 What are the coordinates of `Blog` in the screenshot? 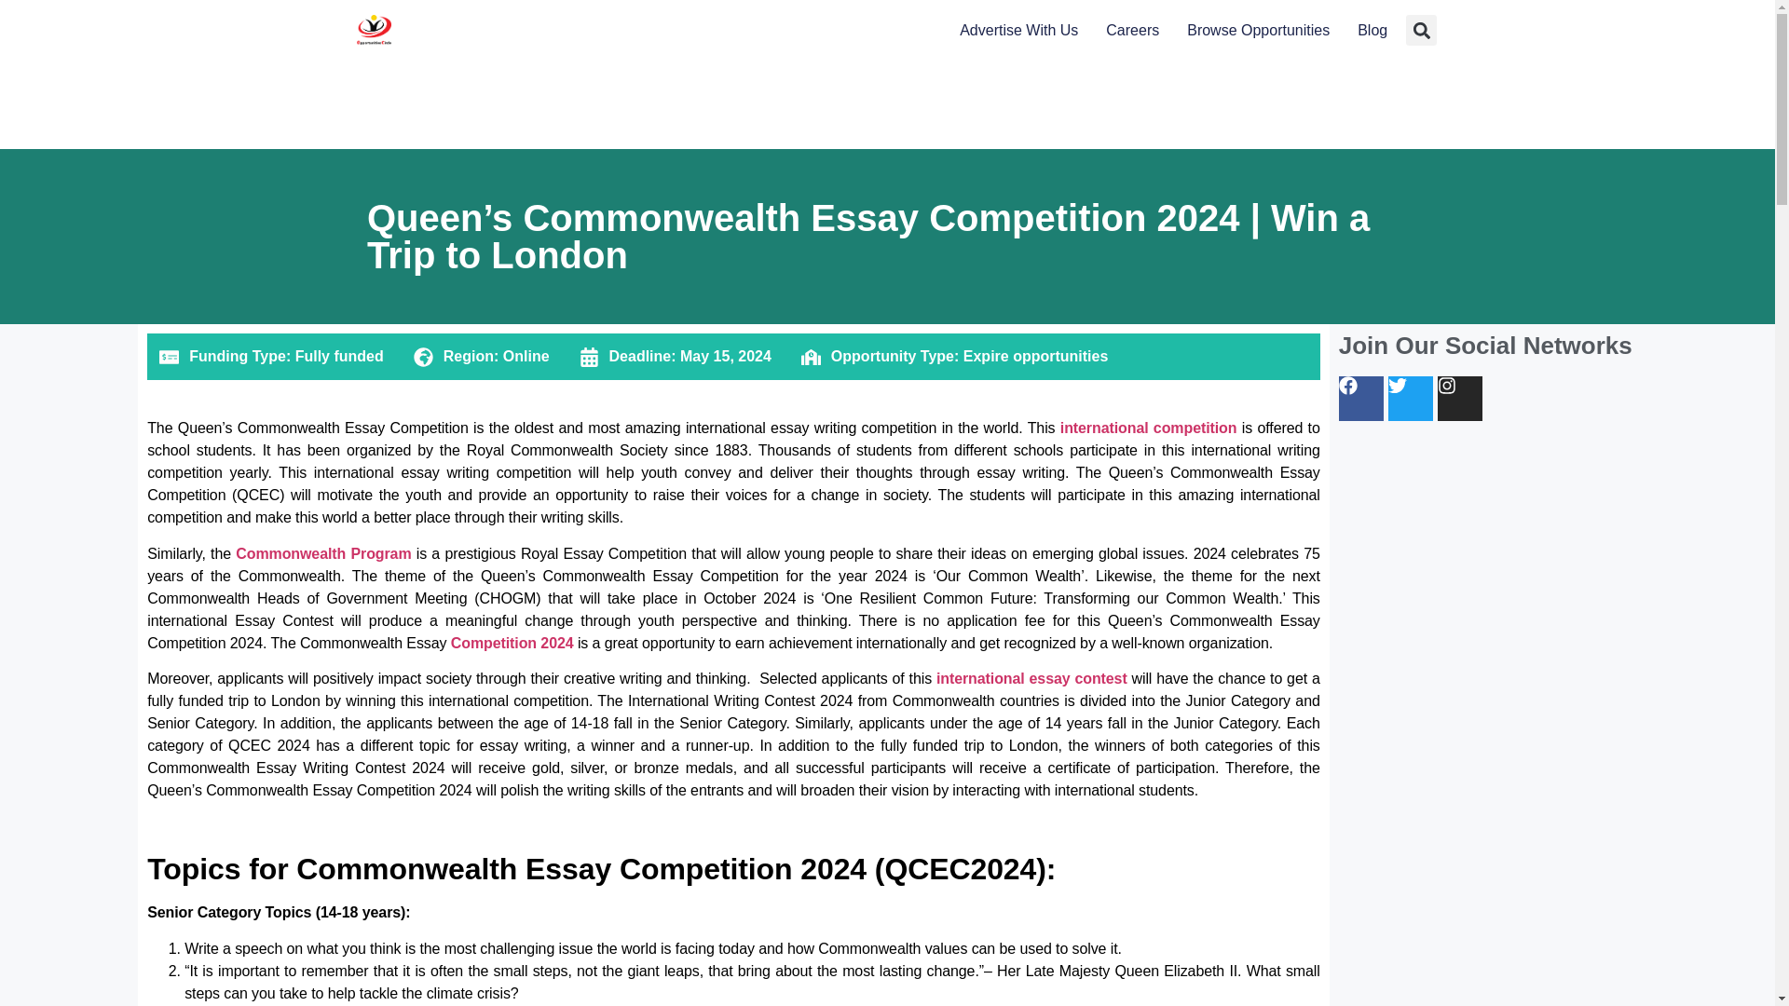 It's located at (1372, 31).